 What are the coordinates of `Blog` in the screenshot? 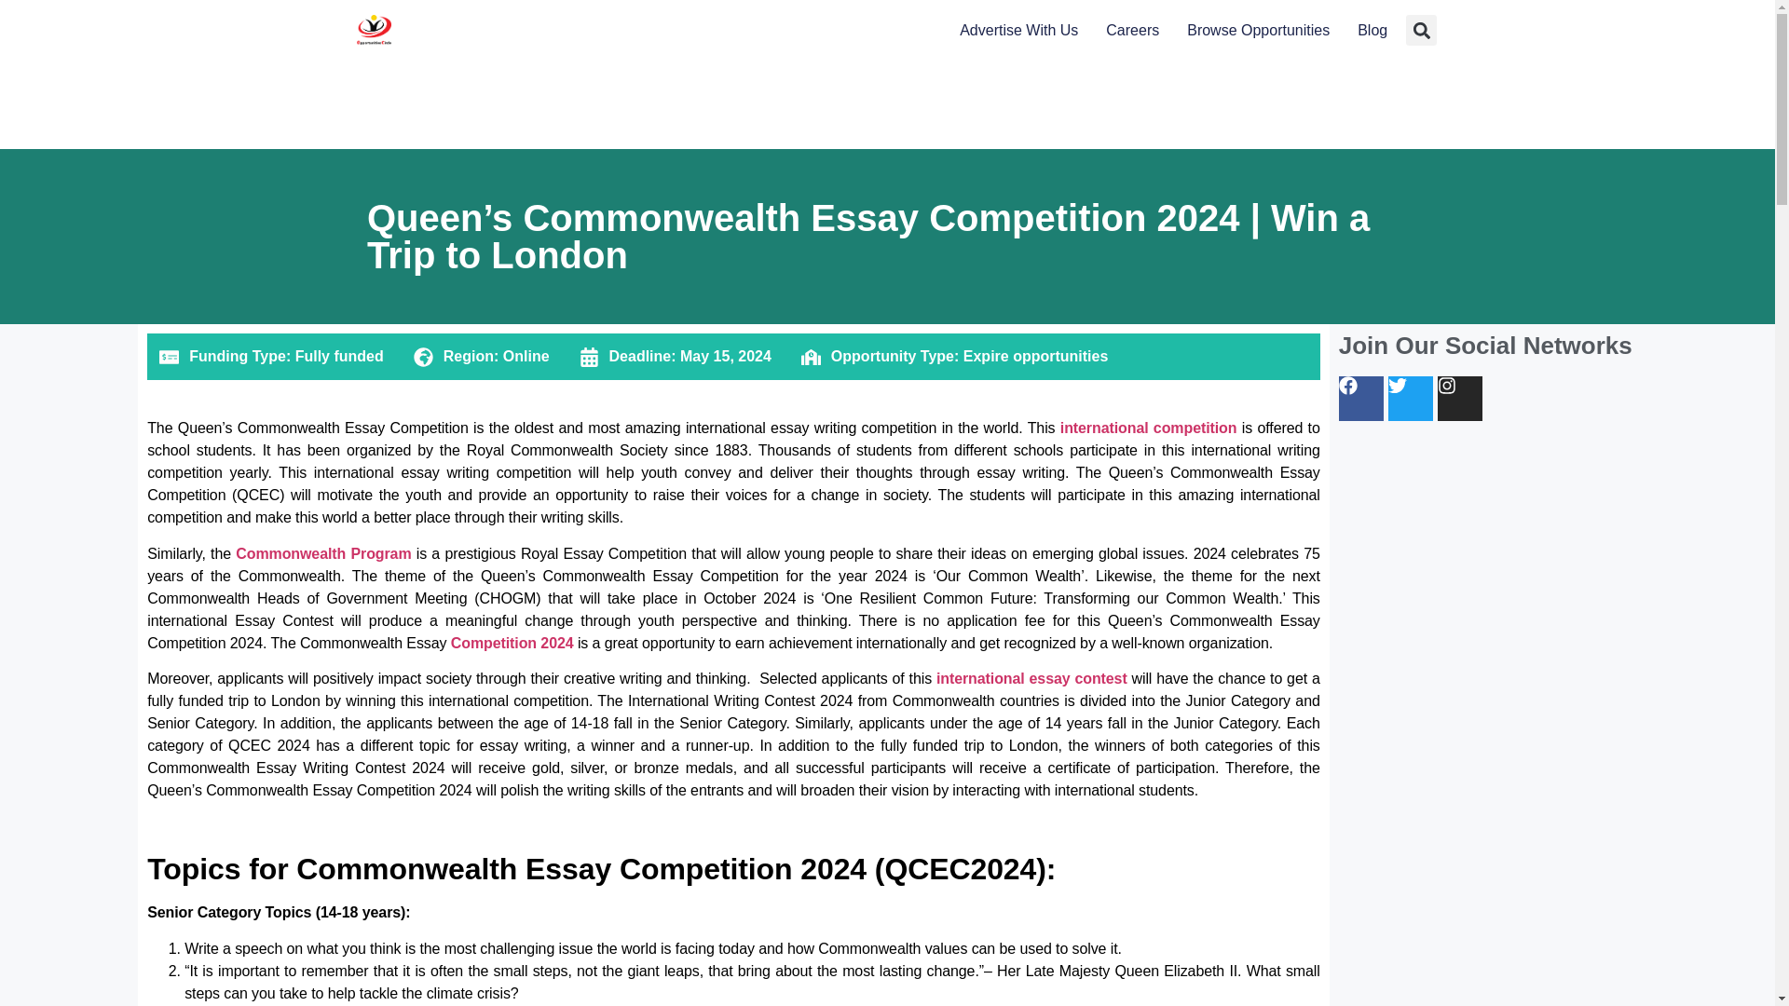 It's located at (1372, 31).